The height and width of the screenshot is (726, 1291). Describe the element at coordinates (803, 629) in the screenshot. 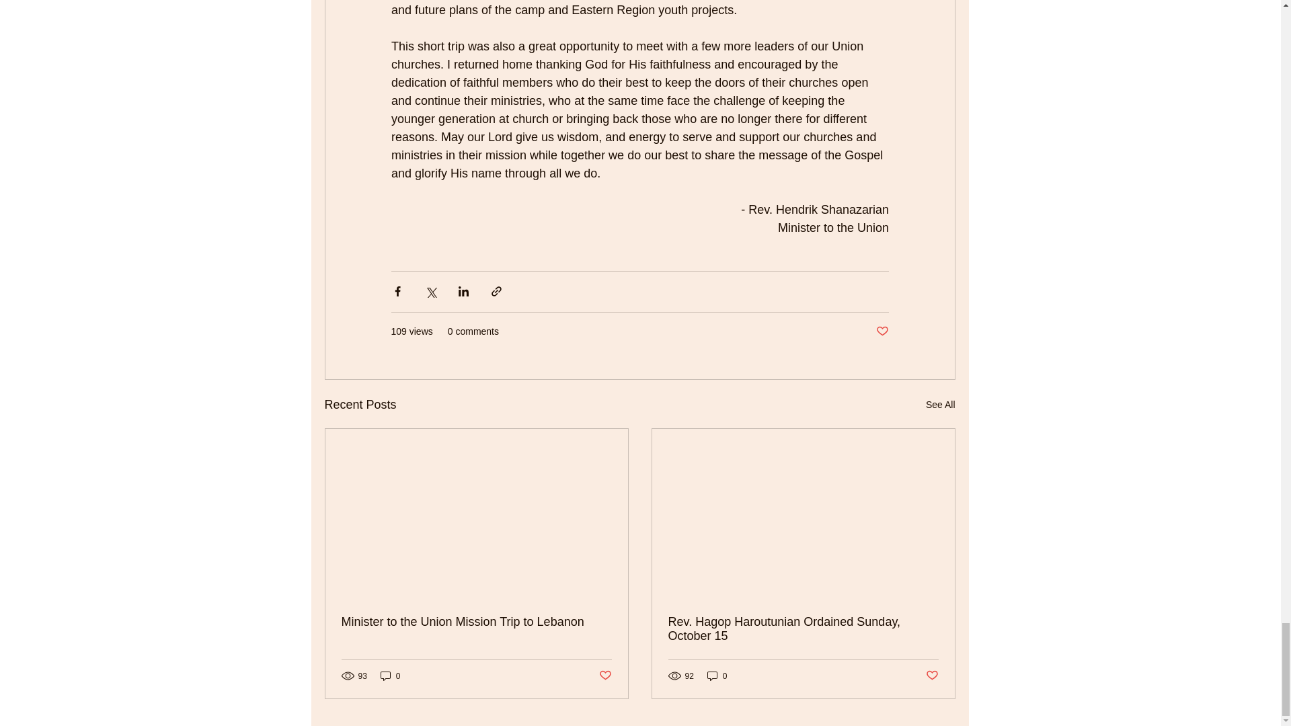

I see `Rev. Hagop Haroutunian Ordained Sunday, October 15` at that location.